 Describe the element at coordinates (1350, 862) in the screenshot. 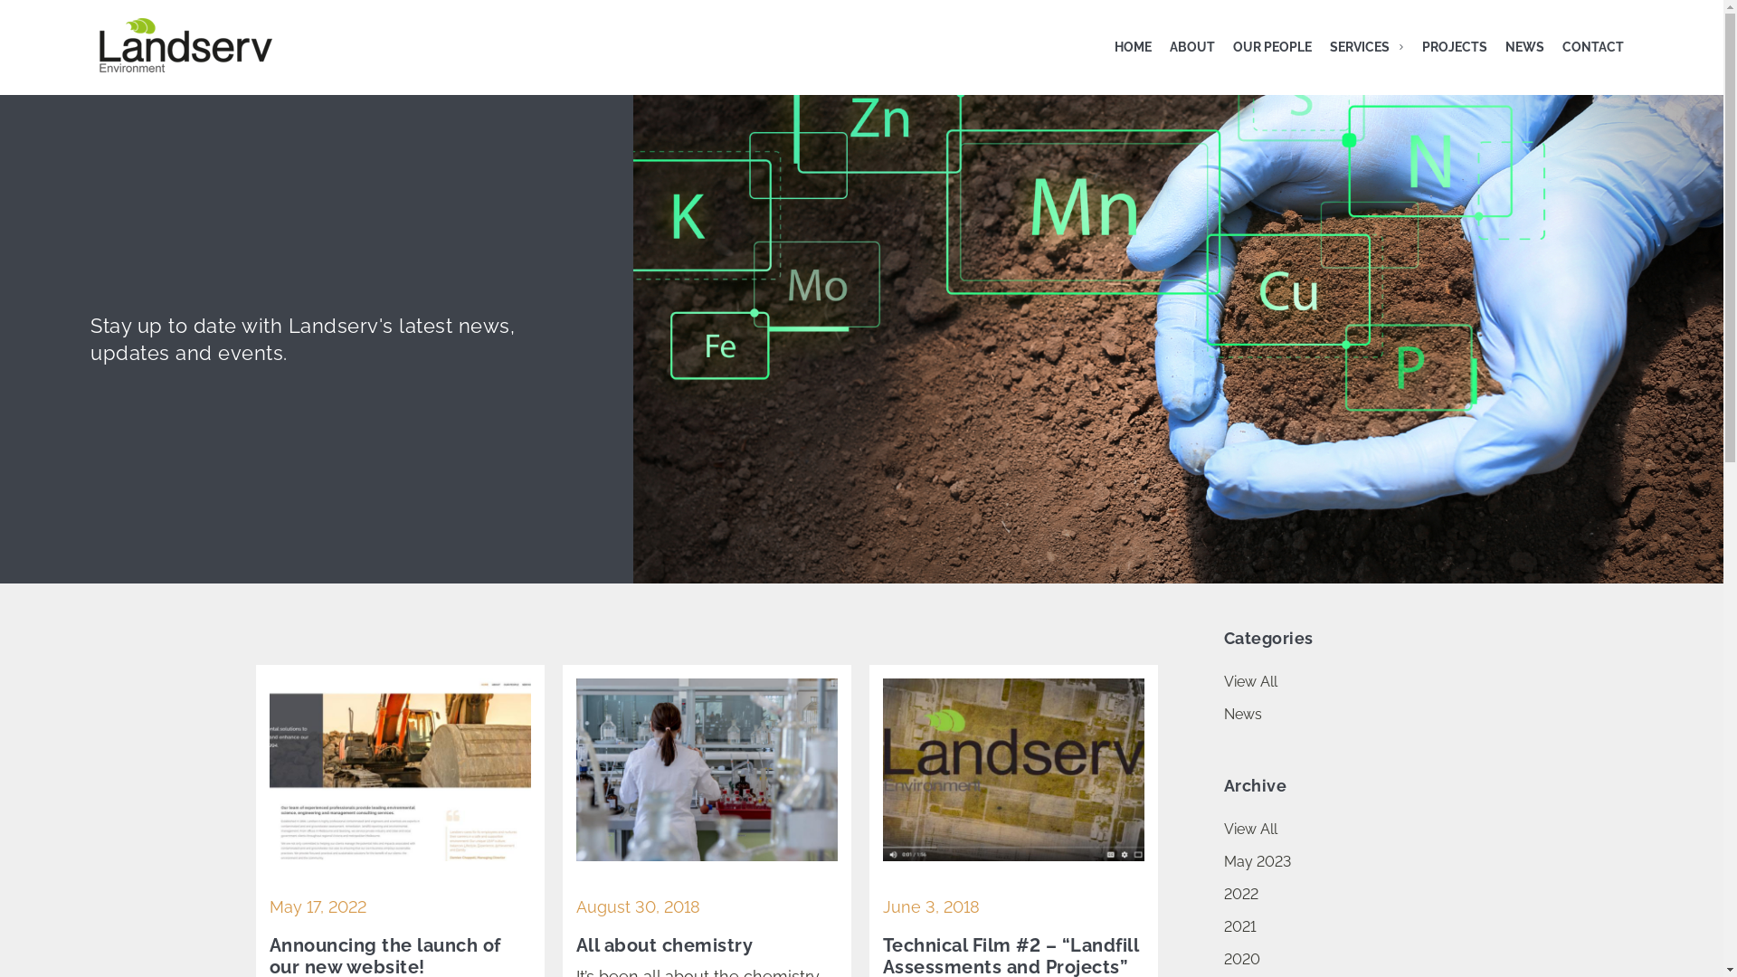

I see `May 2023` at that location.